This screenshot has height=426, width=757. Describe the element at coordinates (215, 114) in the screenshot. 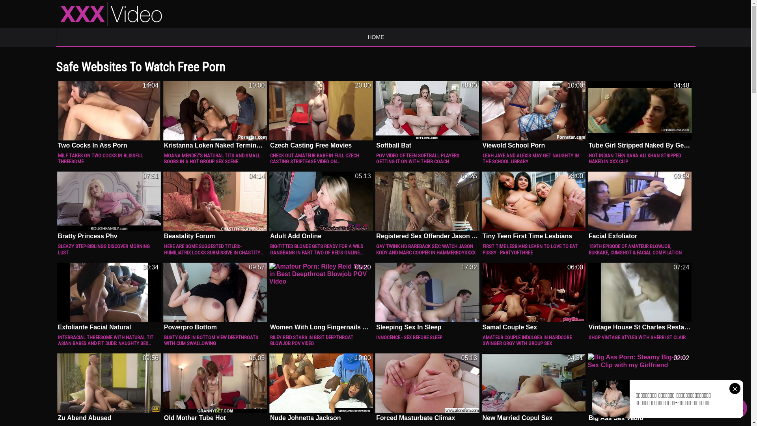

I see `10:00
Kristanna Loken Naked Terminator` at that location.